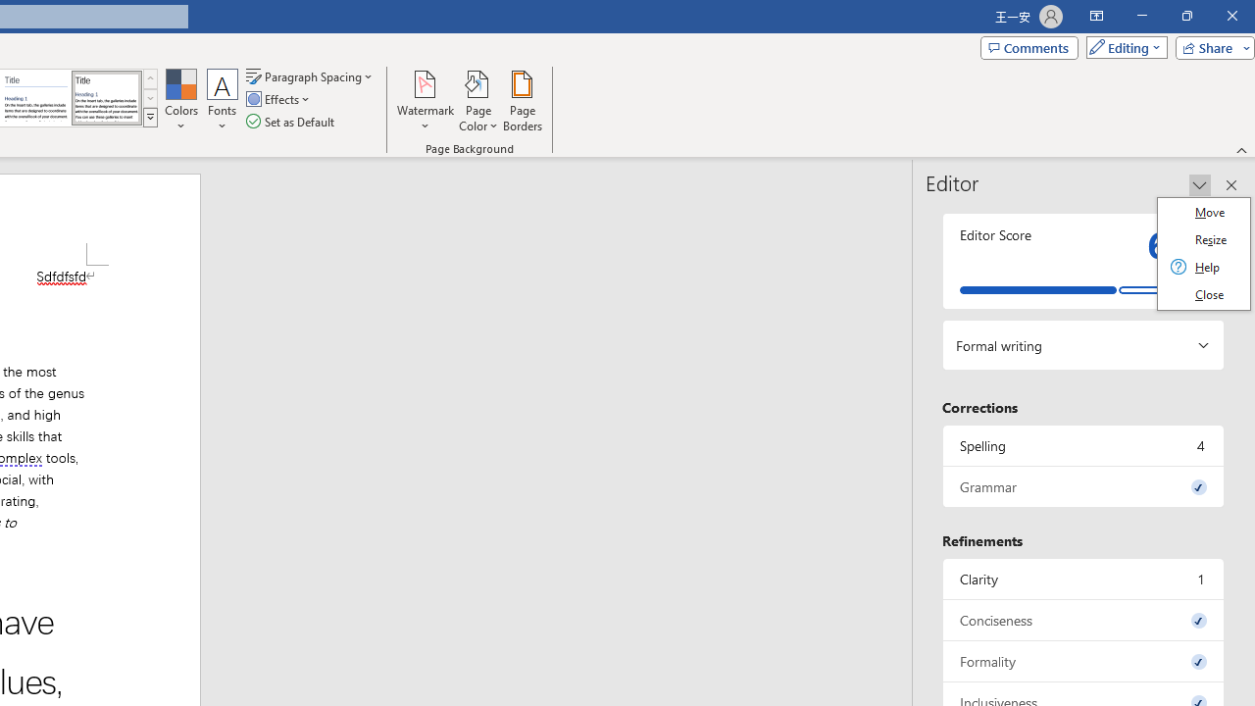 This screenshot has width=1255, height=706. Describe the element at coordinates (1083, 486) in the screenshot. I see `Grammar, 0 issues. Press space or enter to review items.` at that location.